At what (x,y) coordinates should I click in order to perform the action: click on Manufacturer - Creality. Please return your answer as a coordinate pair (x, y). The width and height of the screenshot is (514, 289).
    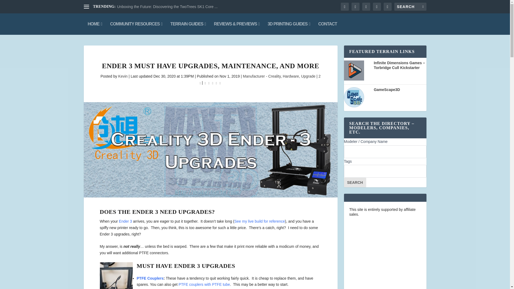
    Looking at the image, I should click on (262, 76).